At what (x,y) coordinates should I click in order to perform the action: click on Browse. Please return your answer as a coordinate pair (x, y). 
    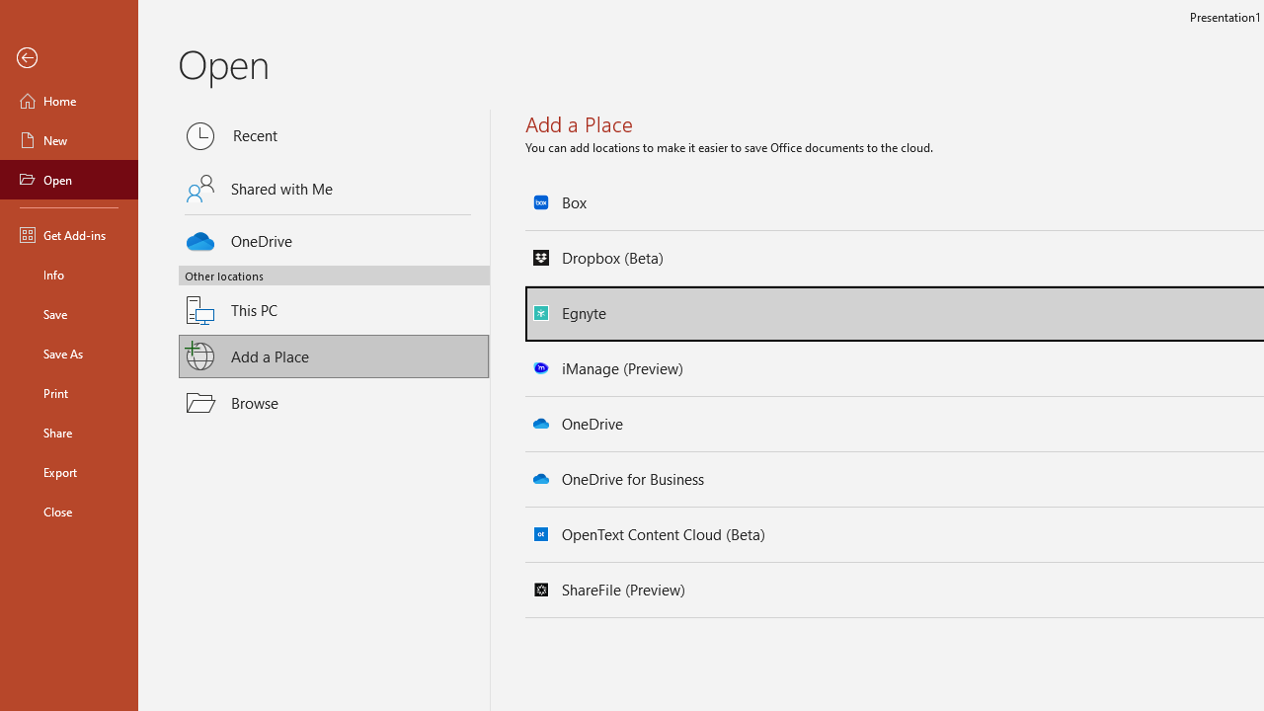
    Looking at the image, I should click on (334, 402).